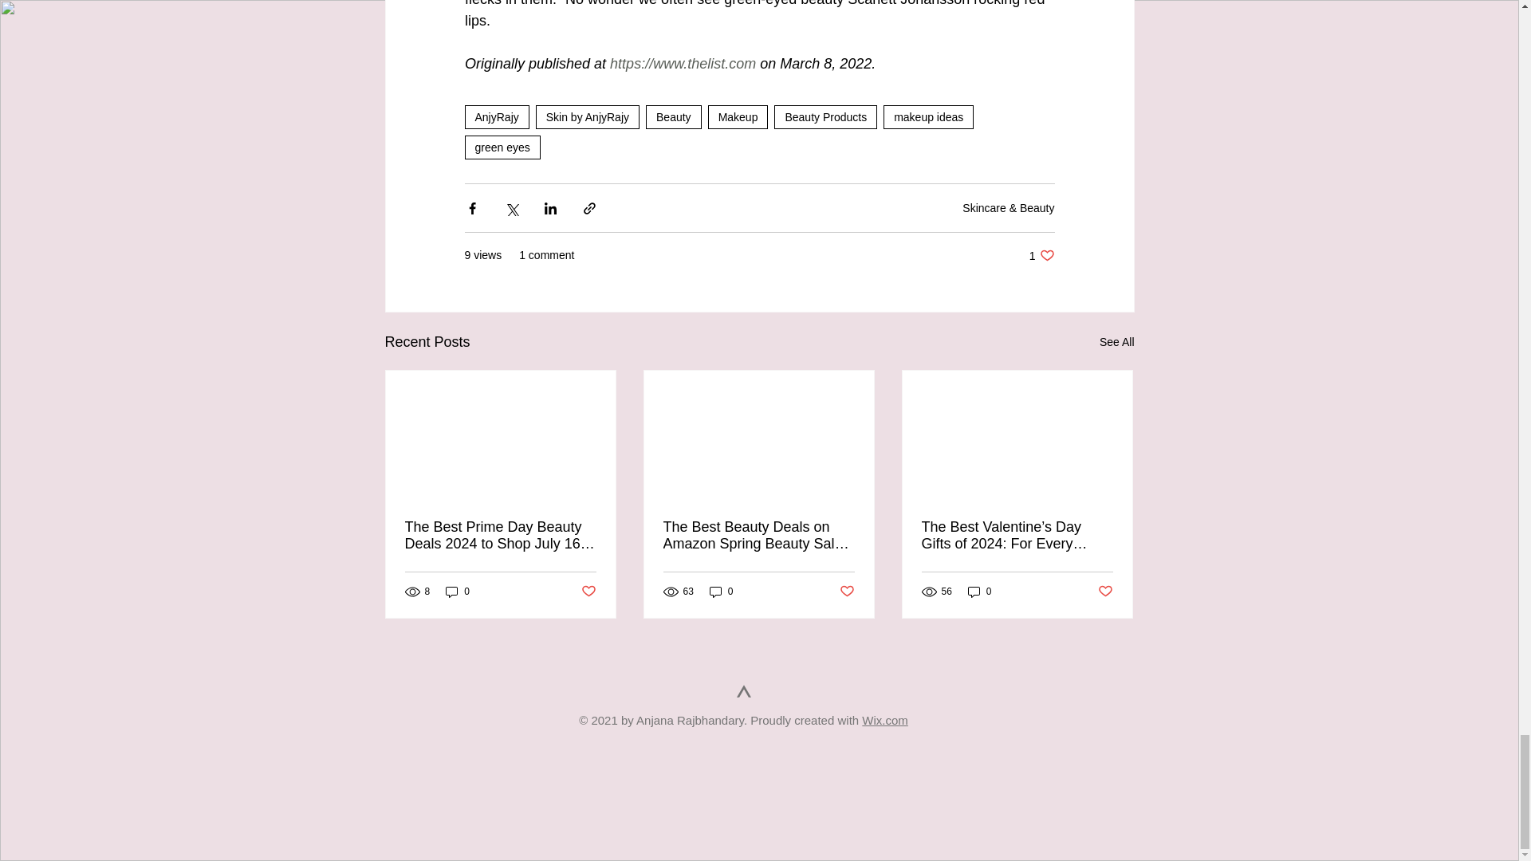  Describe the element at coordinates (673, 116) in the screenshot. I see `Beauty` at that location.